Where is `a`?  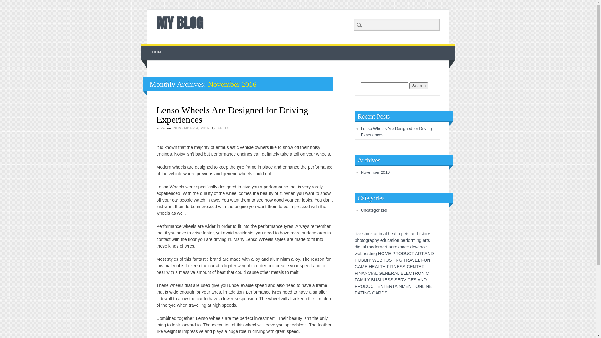 a is located at coordinates (424, 240).